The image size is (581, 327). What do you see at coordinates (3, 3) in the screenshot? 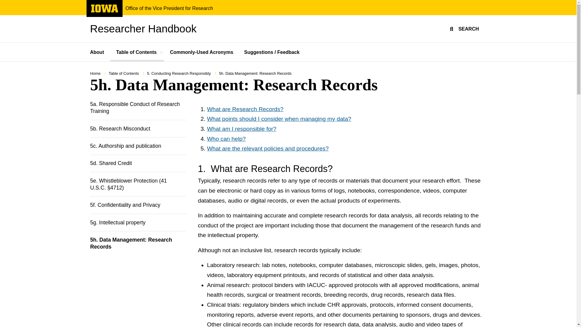
I see `Skip to main content` at bounding box center [3, 3].